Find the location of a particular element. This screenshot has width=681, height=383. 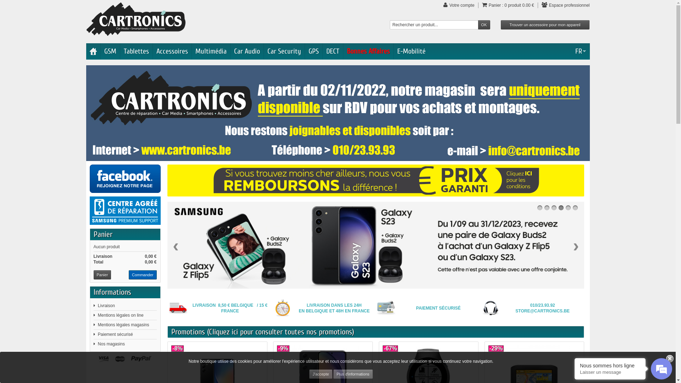

OK is located at coordinates (484, 25).